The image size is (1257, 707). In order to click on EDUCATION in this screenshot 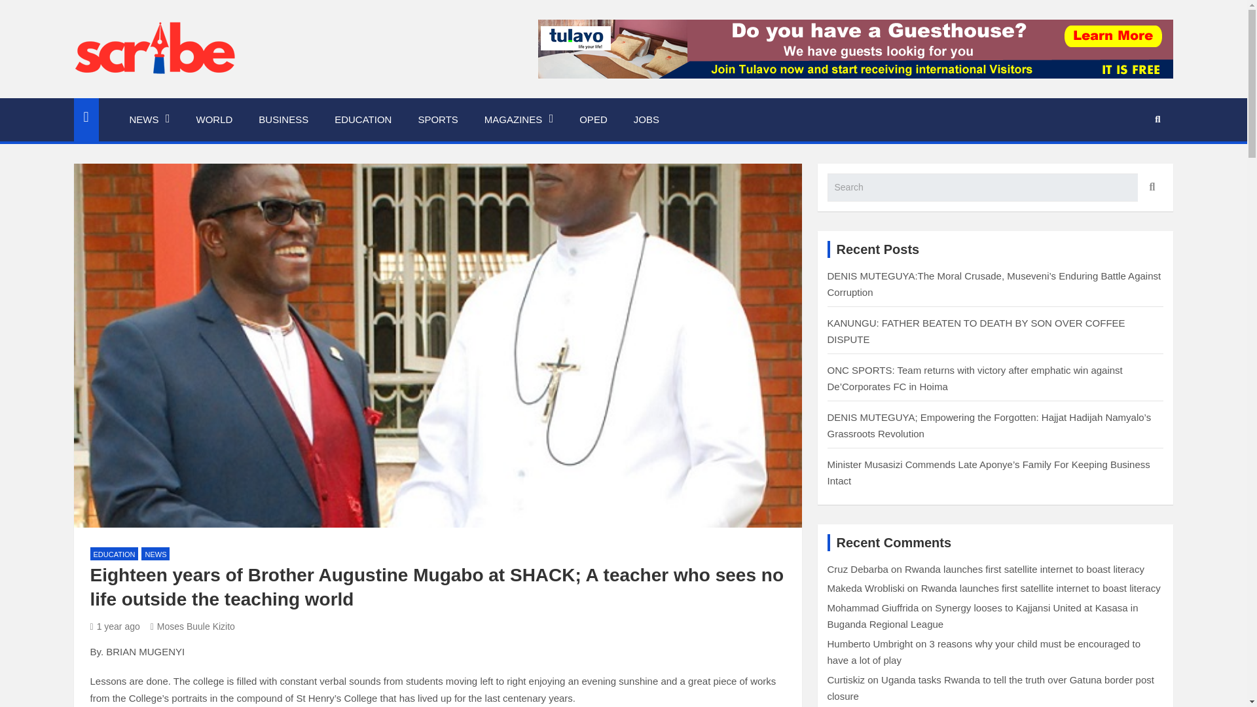, I will do `click(114, 554)`.